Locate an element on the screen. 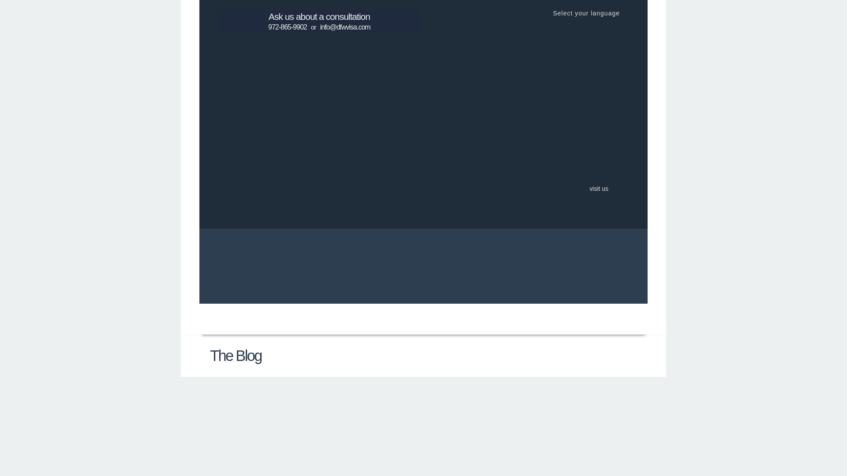 The width and height of the screenshot is (847, 476). Our Immigration Services is located at coordinates (387, 317).